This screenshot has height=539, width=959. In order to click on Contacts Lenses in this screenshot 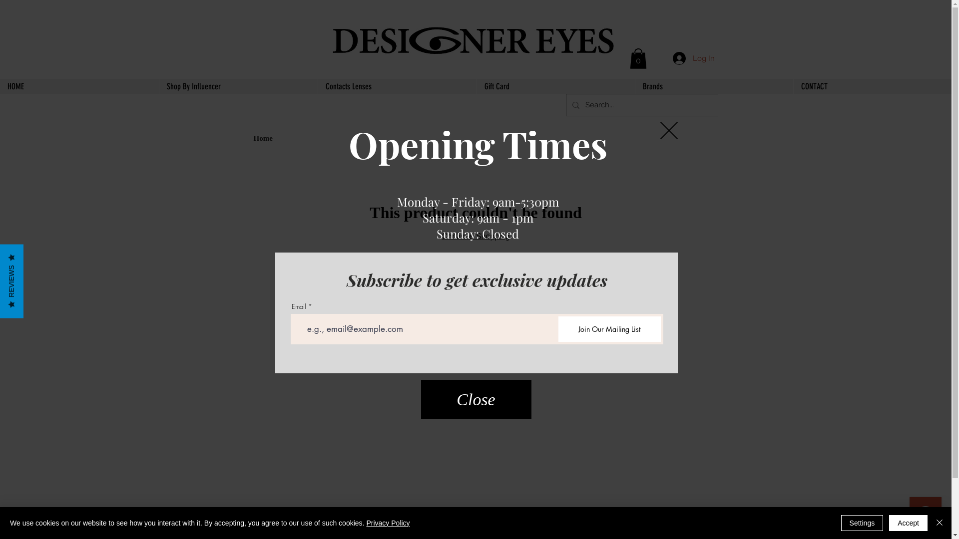, I will do `click(397, 86)`.